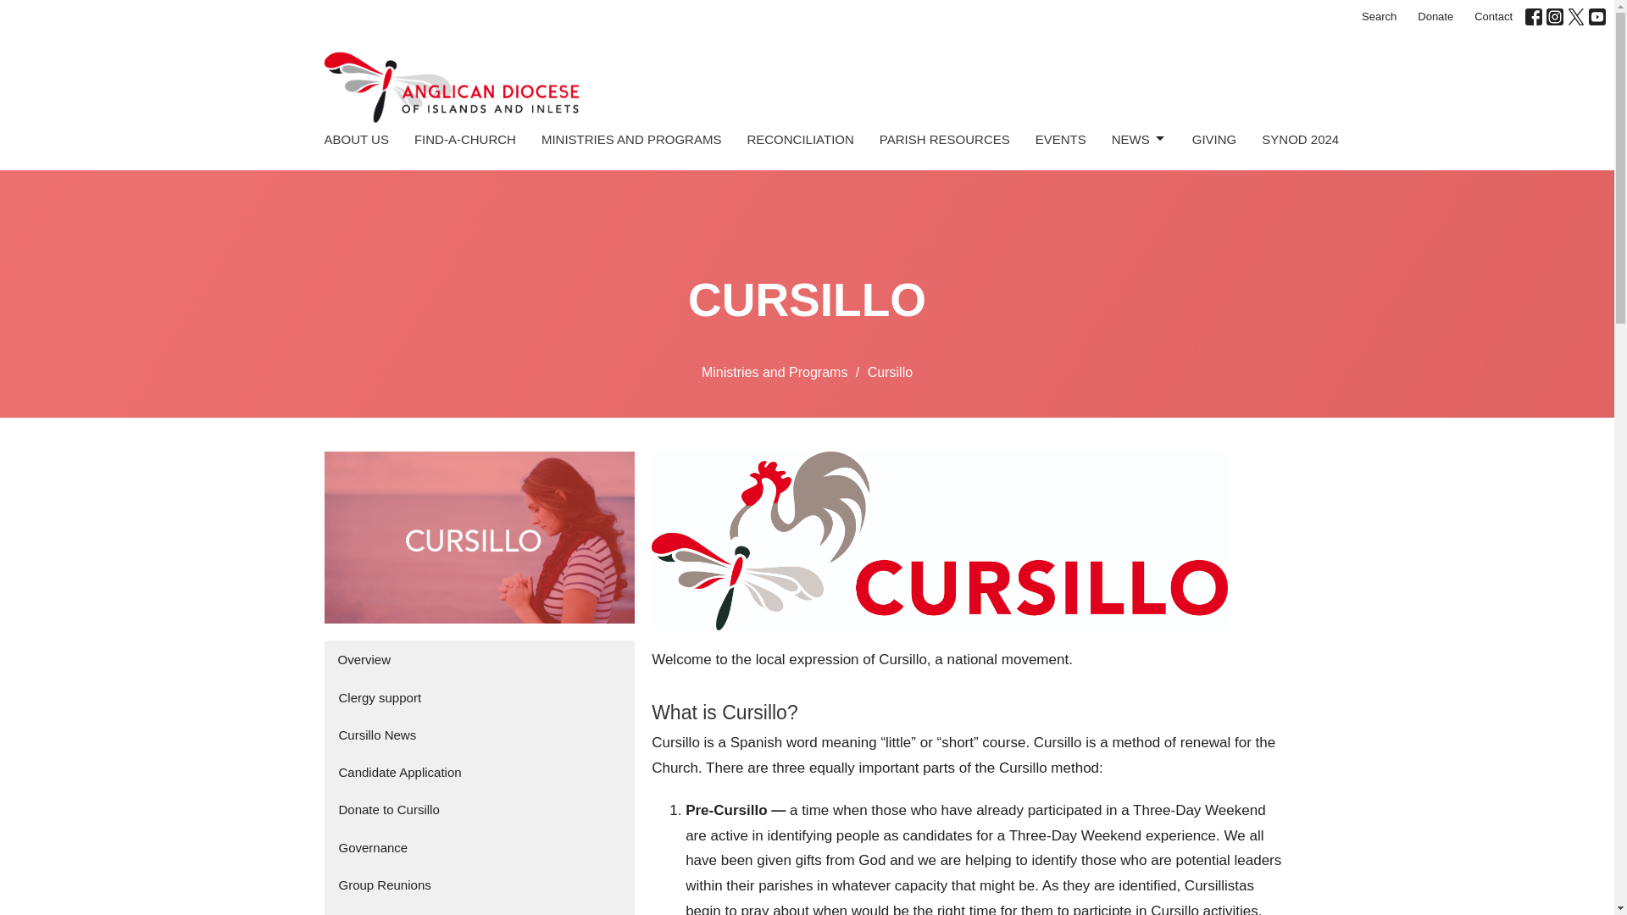  Describe the element at coordinates (1493, 17) in the screenshot. I see `Contact` at that location.